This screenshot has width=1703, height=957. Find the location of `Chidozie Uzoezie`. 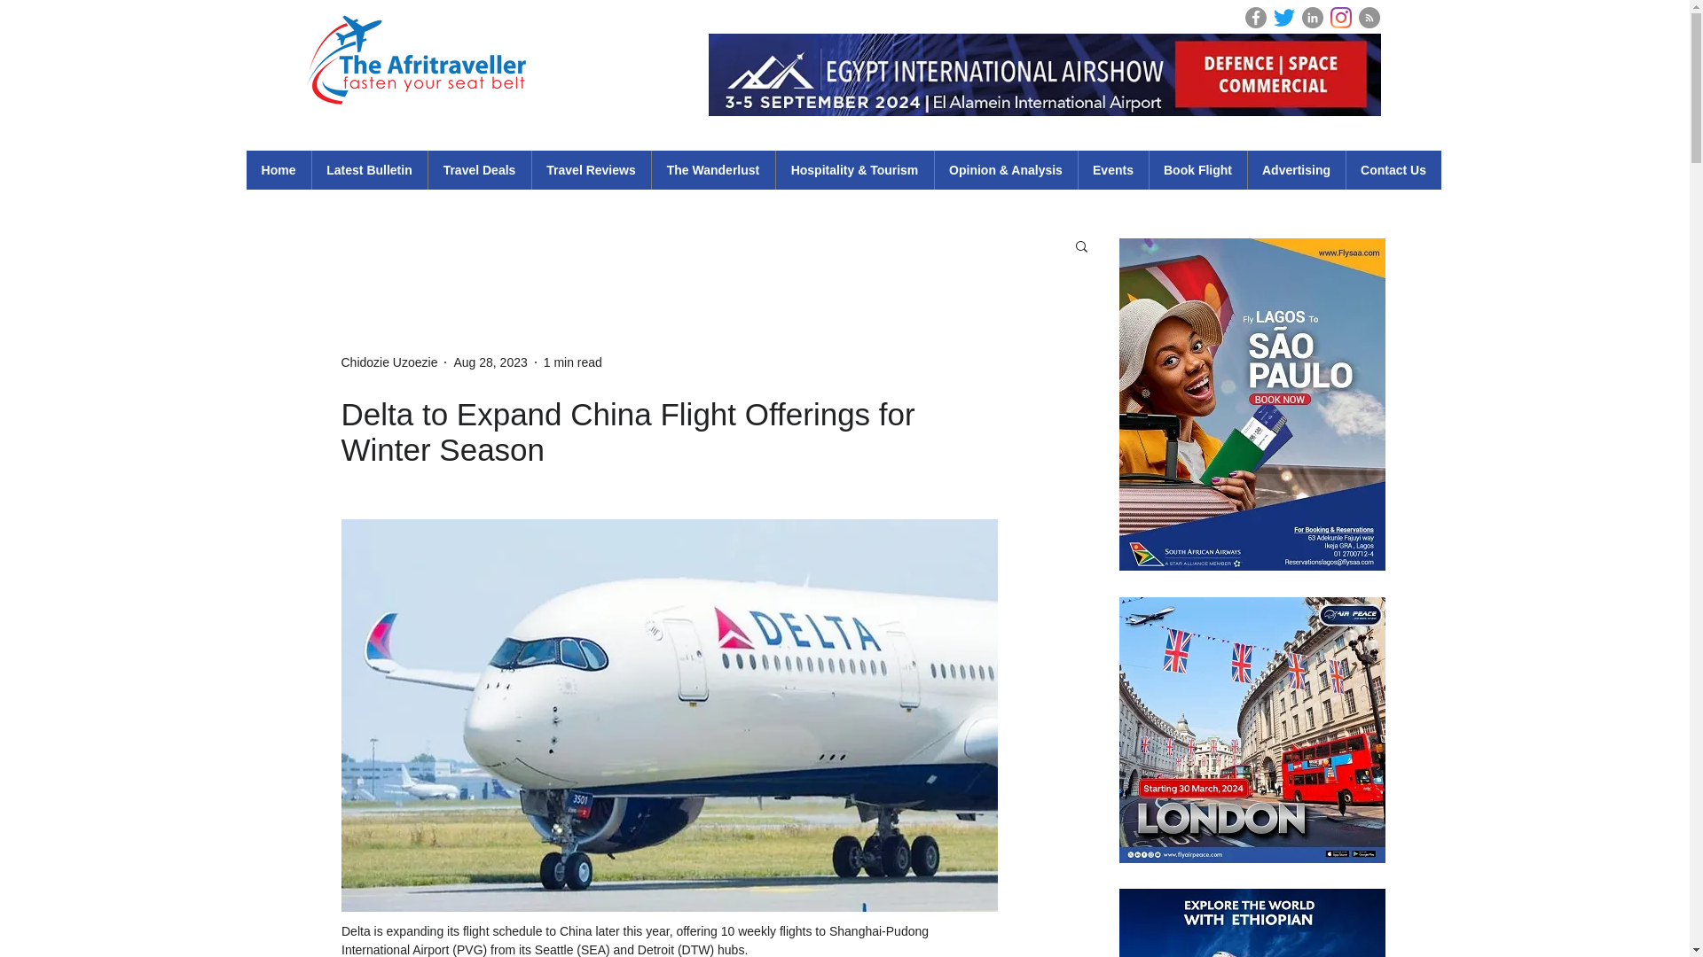

Chidozie Uzoezie is located at coordinates (388, 362).